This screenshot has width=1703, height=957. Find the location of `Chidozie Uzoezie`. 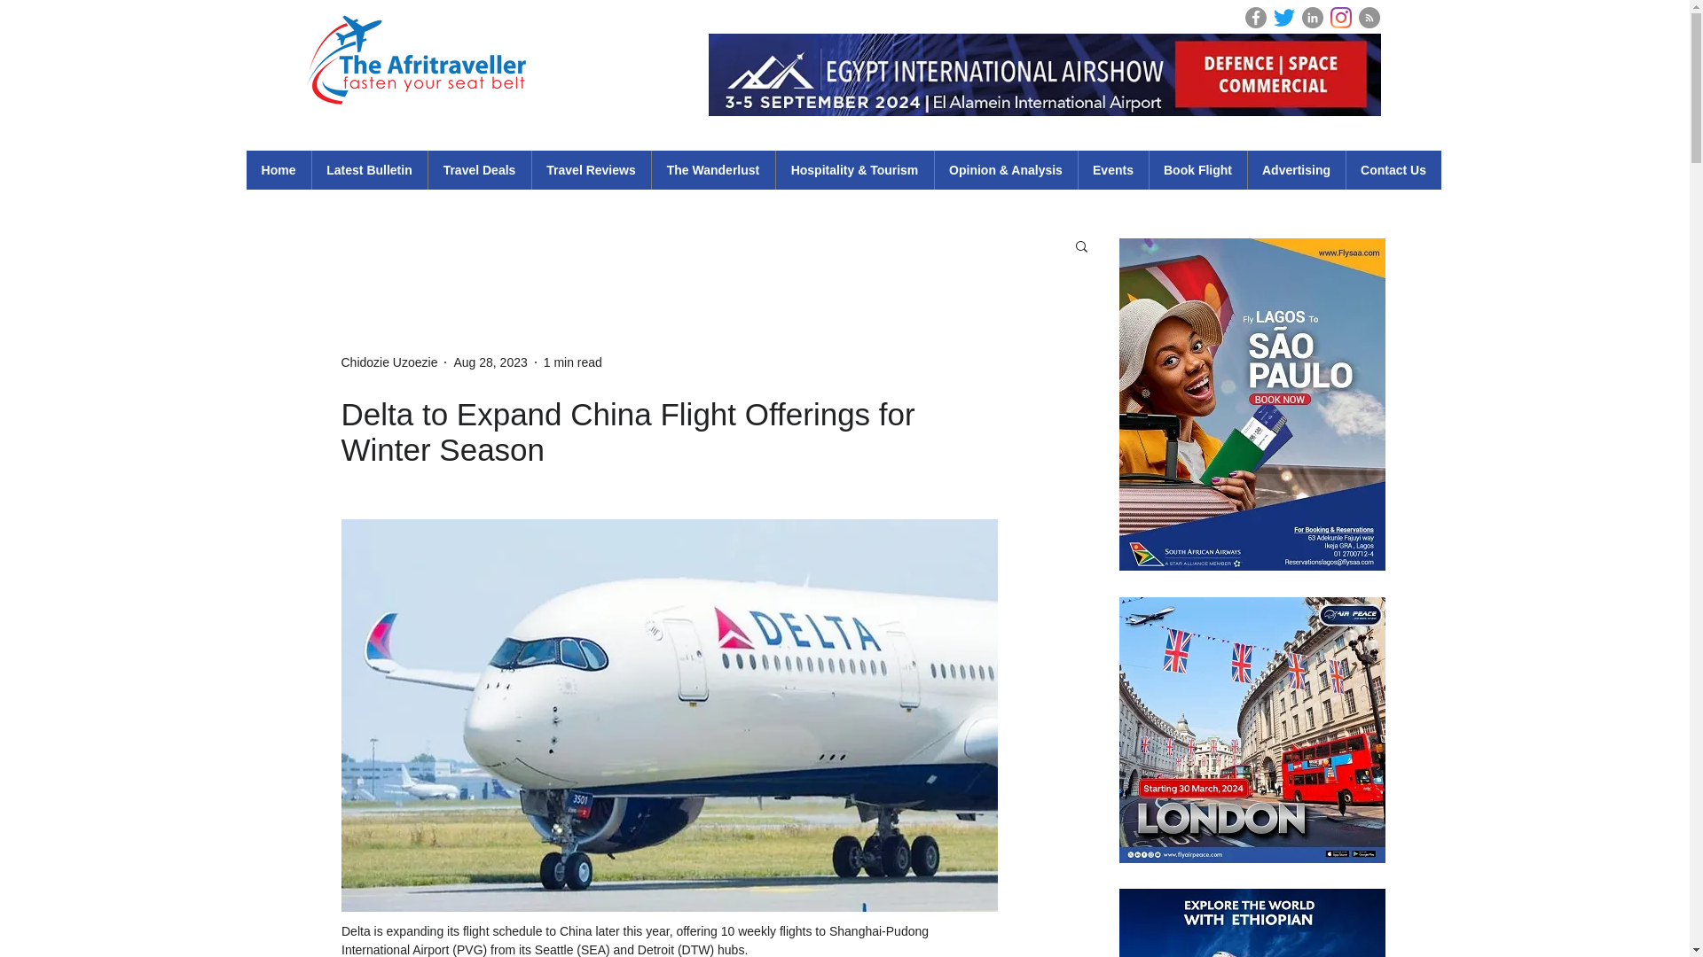

Chidozie Uzoezie is located at coordinates (388, 362).